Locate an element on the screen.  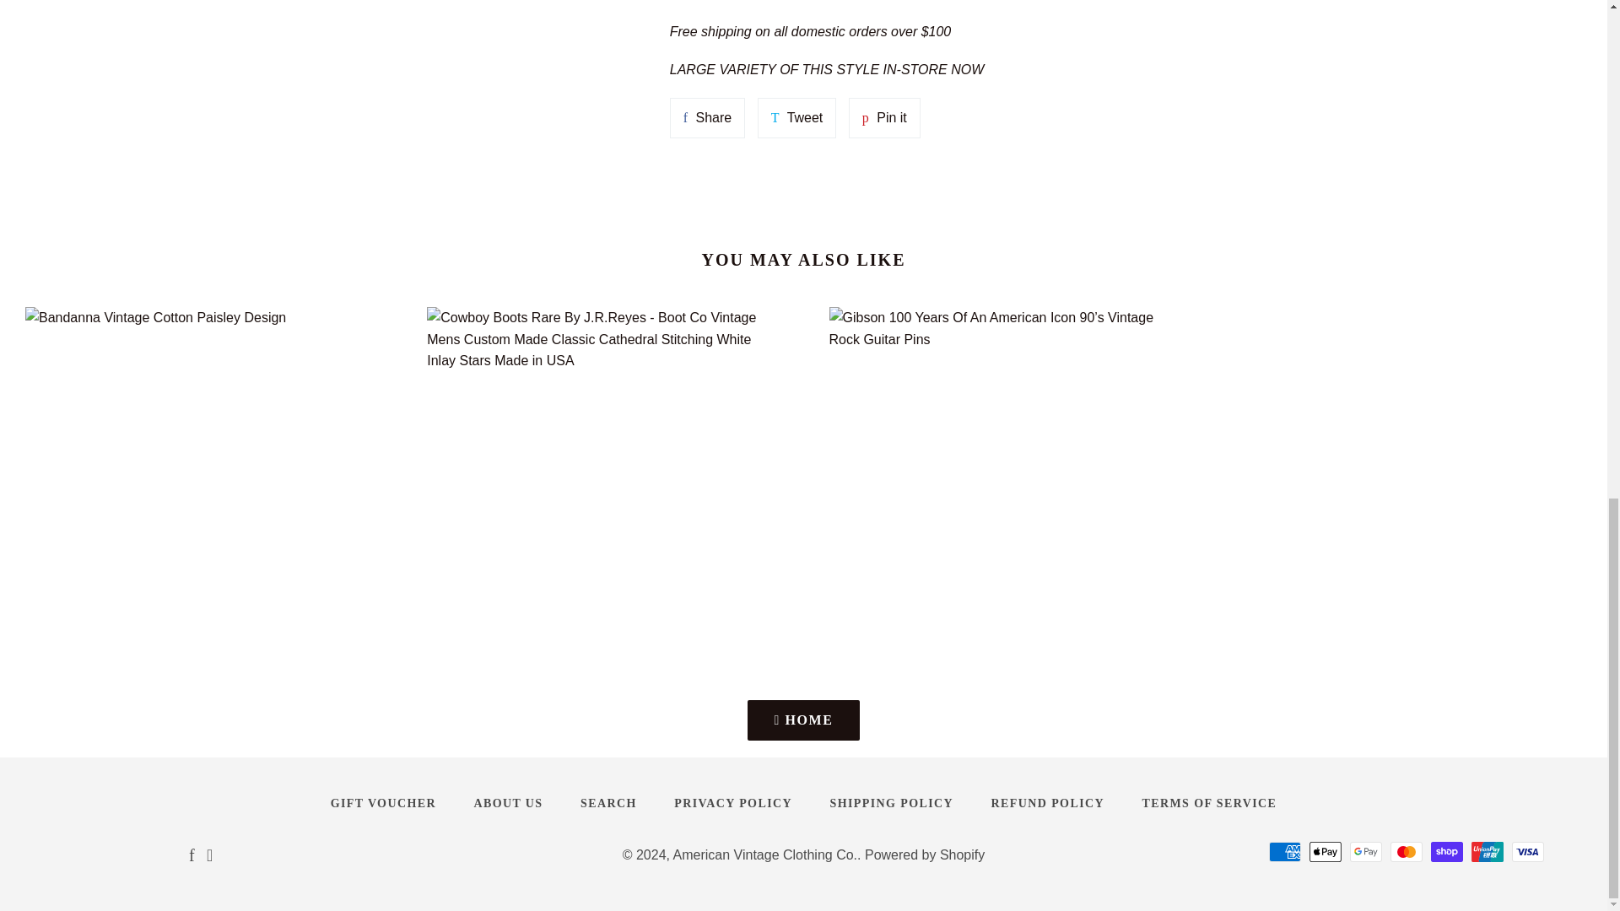
Pin on Pinterest is located at coordinates (884, 118).